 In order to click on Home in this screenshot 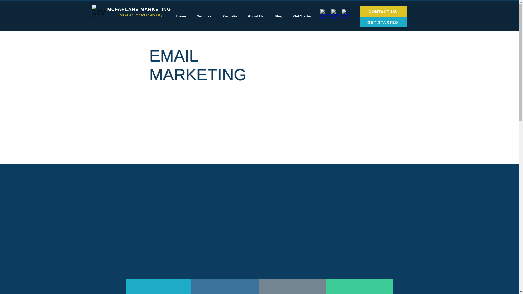, I will do `click(181, 16)`.